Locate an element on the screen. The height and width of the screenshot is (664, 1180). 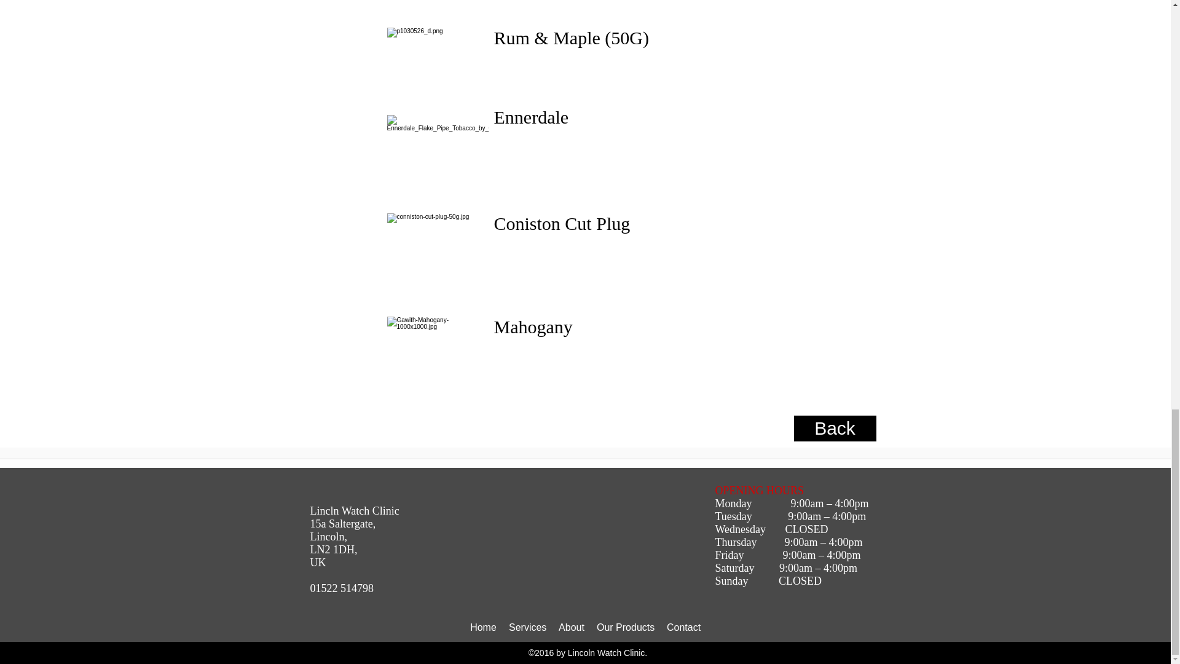
Our Products is located at coordinates (626, 627).